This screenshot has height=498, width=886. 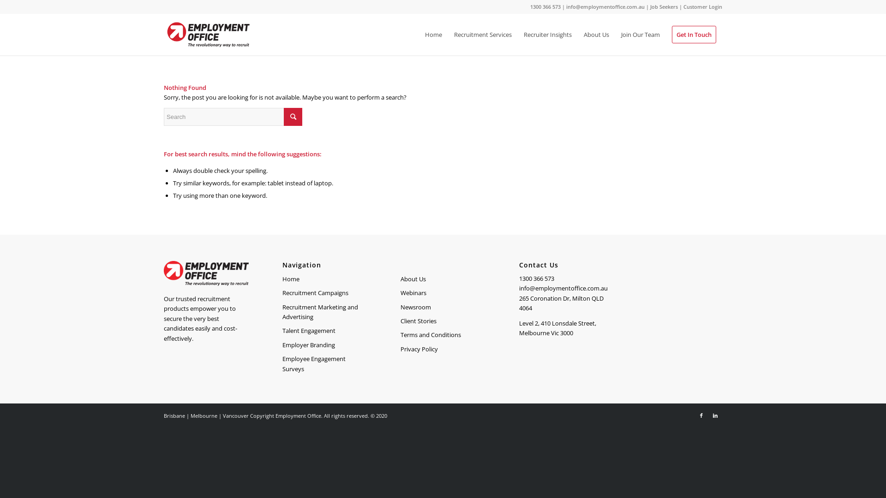 What do you see at coordinates (548, 35) in the screenshot?
I see `Recruiter Insights` at bounding box center [548, 35].